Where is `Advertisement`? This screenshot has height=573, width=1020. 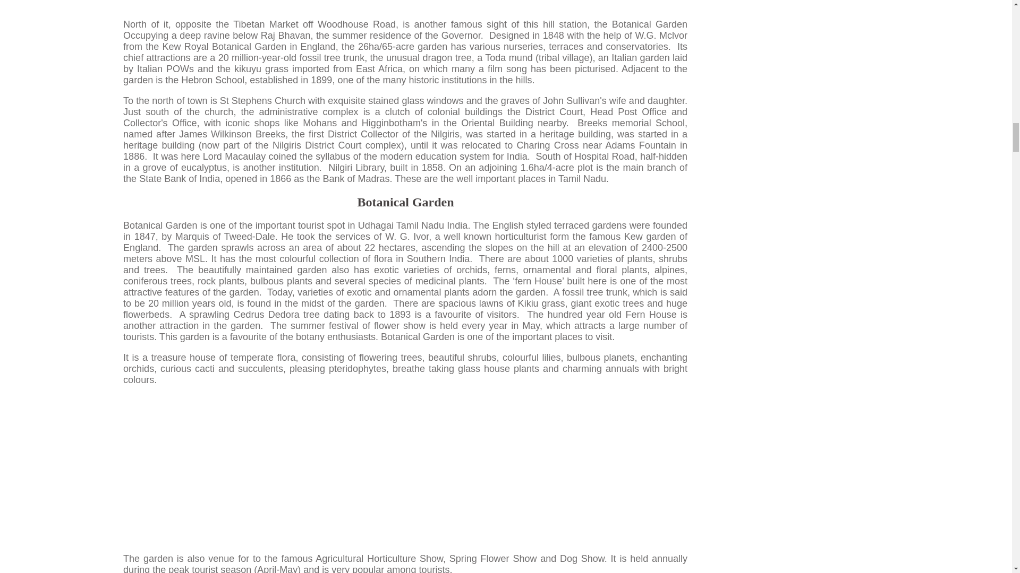 Advertisement is located at coordinates (405, 5).